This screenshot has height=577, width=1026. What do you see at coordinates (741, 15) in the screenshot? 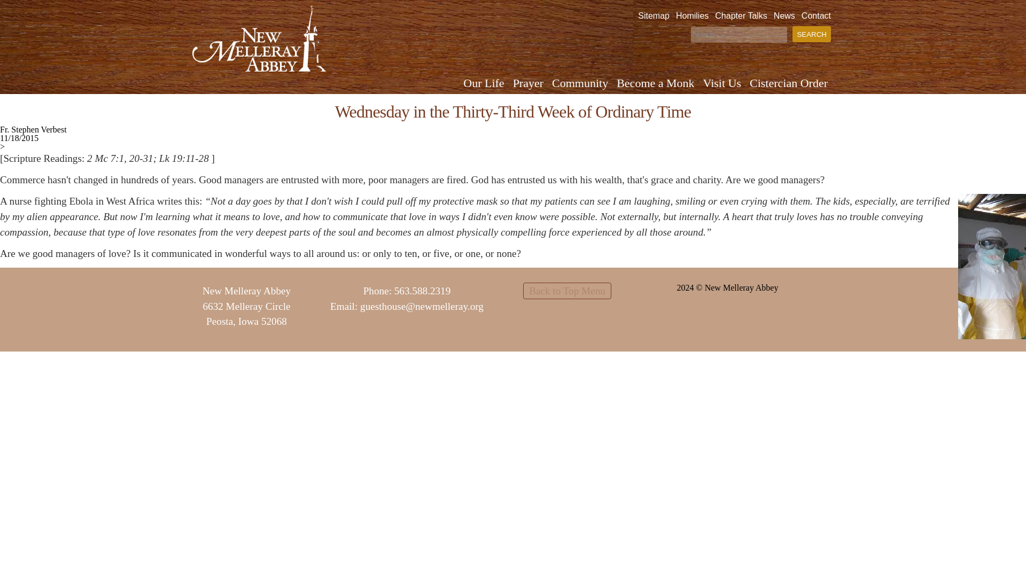
I see `Chapter Talks` at bounding box center [741, 15].